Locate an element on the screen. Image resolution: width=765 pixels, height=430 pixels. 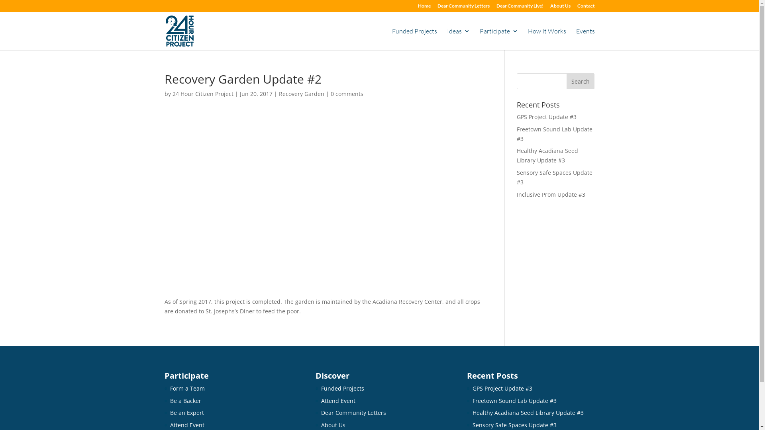
About Us is located at coordinates (333, 425).